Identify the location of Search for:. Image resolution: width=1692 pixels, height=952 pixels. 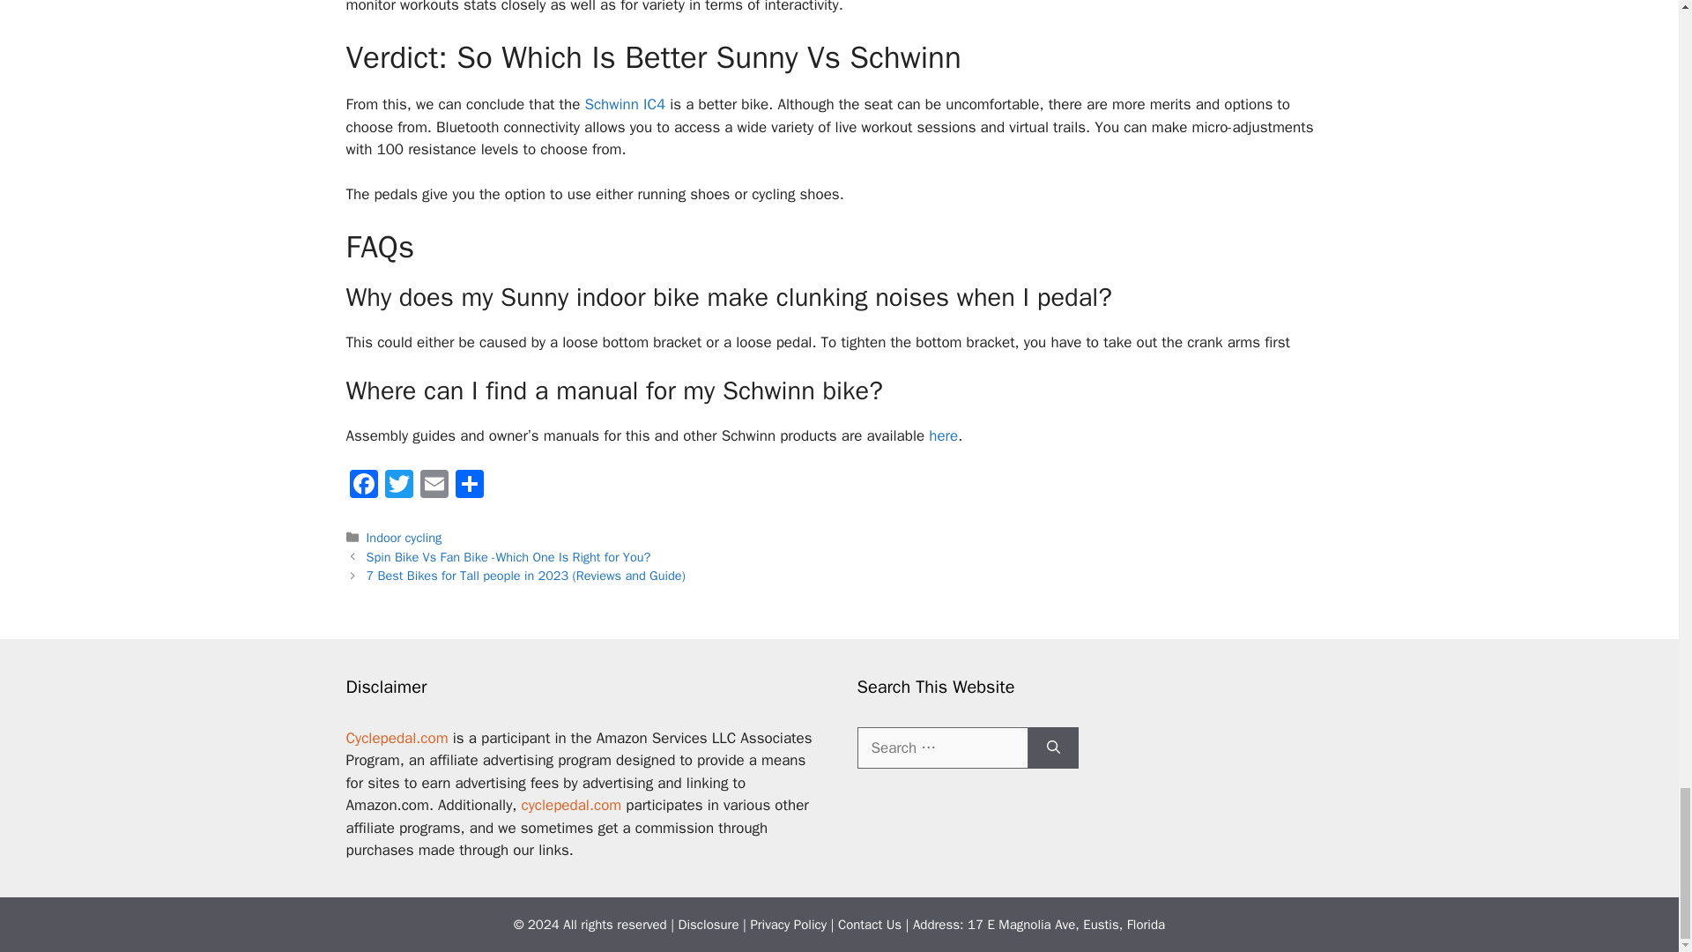
(941, 747).